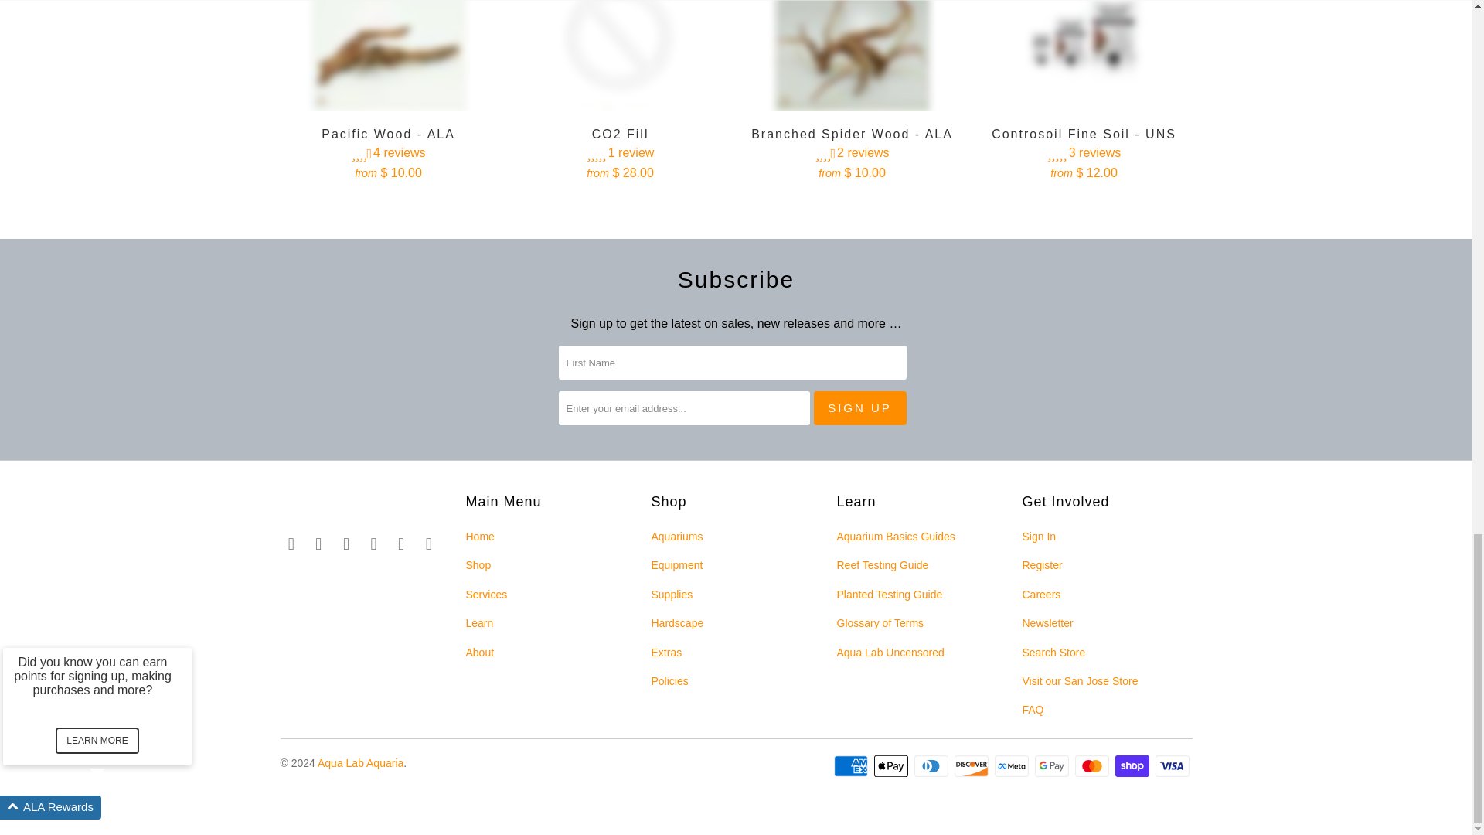 Image resolution: width=1484 pixels, height=835 pixels. I want to click on Visa, so click(1173, 765).